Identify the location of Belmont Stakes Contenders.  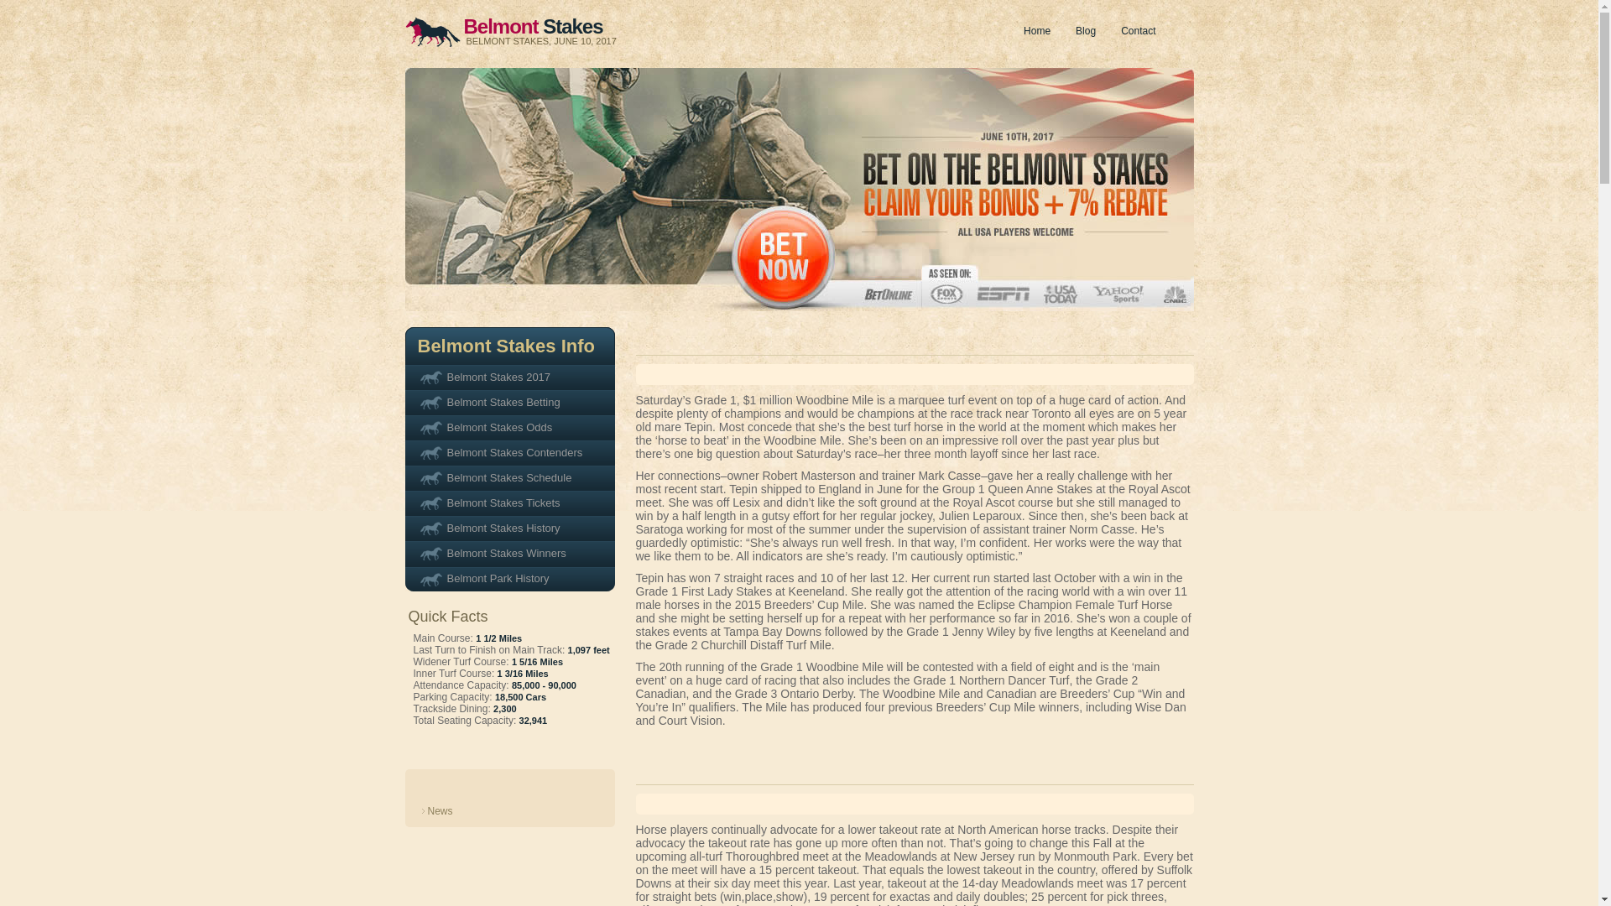
(508, 453).